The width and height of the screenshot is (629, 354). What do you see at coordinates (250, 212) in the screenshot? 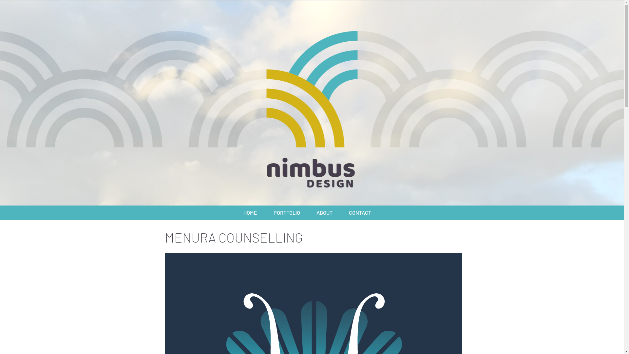
I see `HOME` at bounding box center [250, 212].